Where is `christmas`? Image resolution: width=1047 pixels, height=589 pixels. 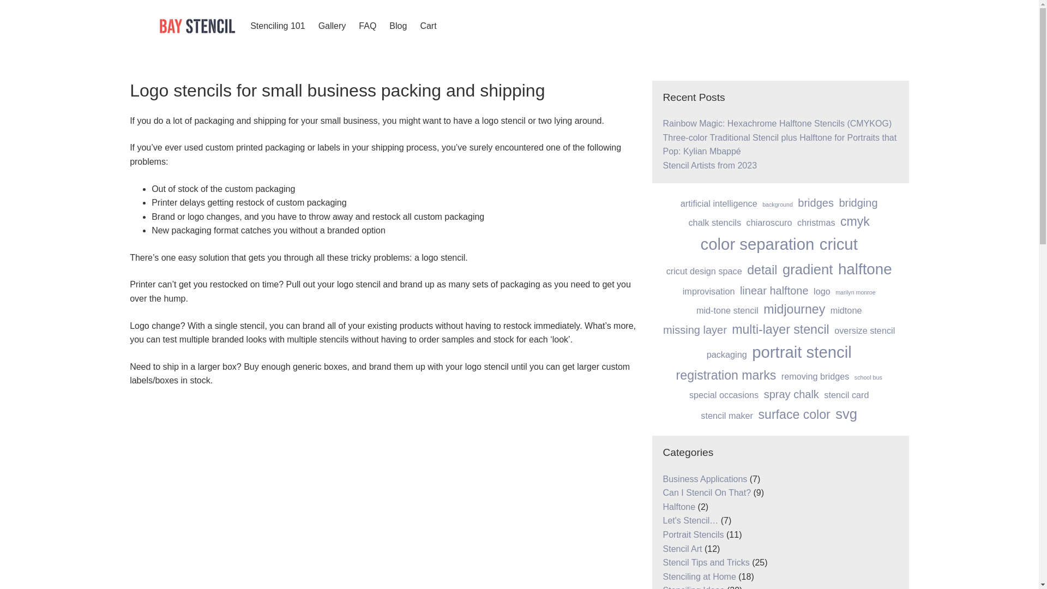 christmas is located at coordinates (816, 223).